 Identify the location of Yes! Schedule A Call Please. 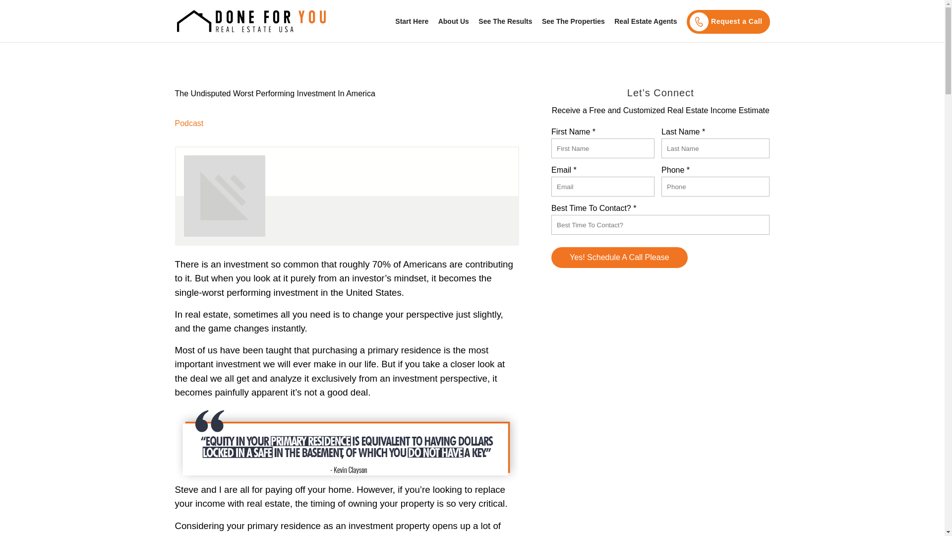
(619, 257).